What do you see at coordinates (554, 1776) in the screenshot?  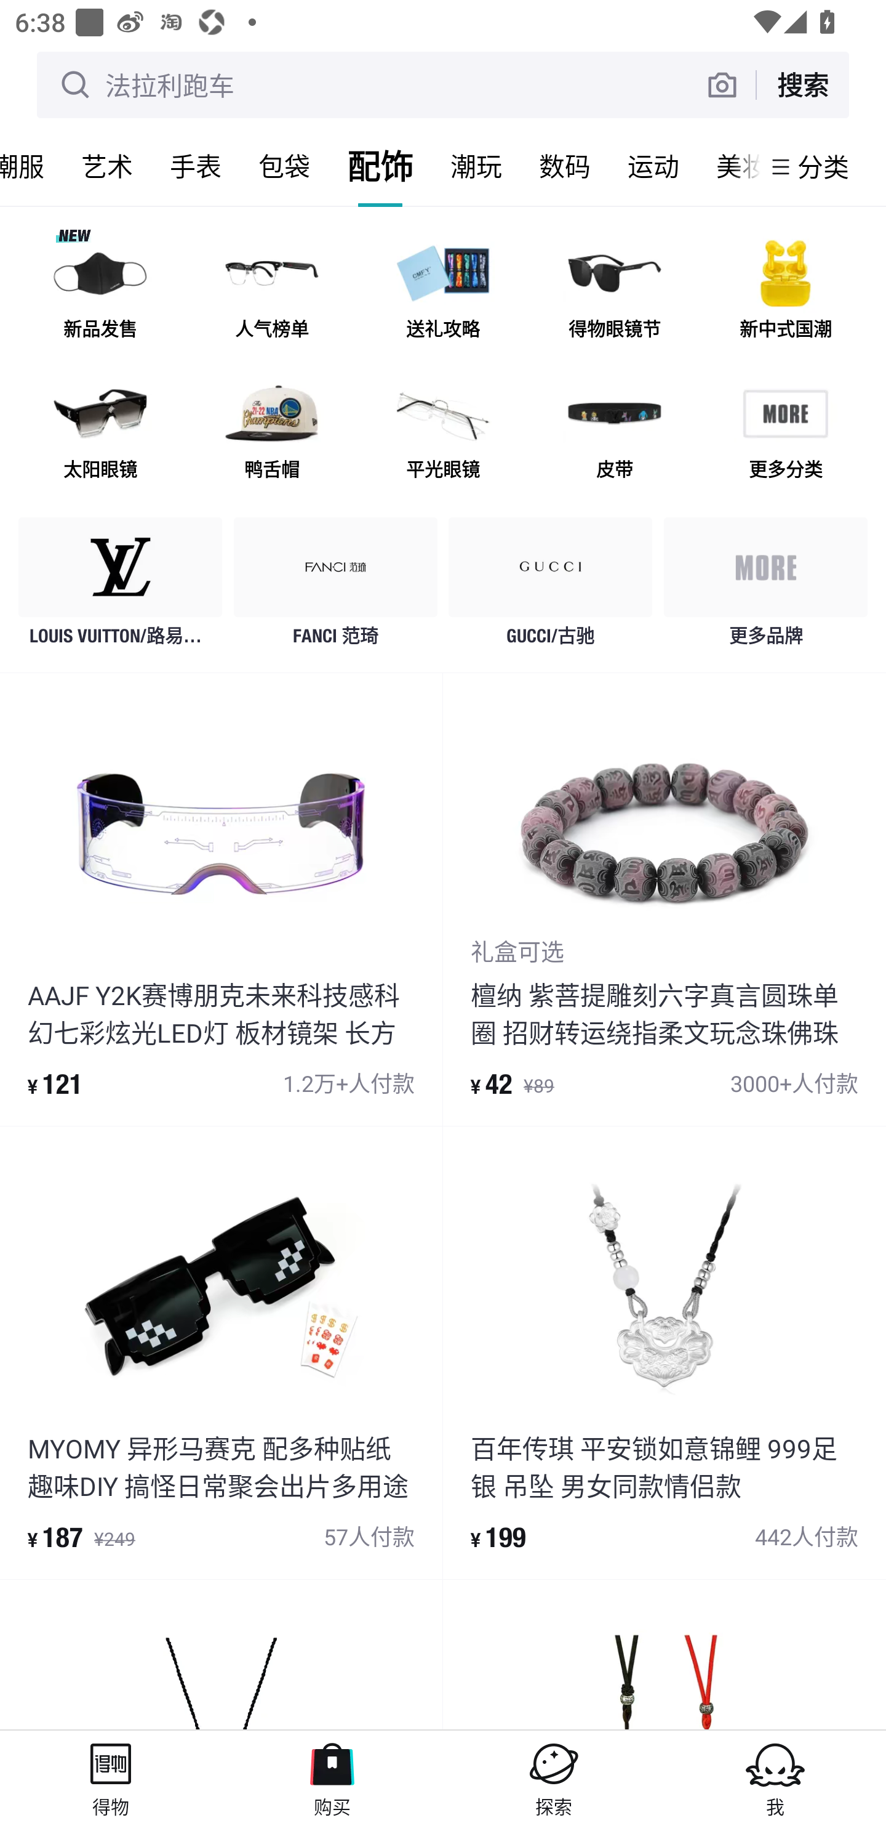 I see `探索` at bounding box center [554, 1776].